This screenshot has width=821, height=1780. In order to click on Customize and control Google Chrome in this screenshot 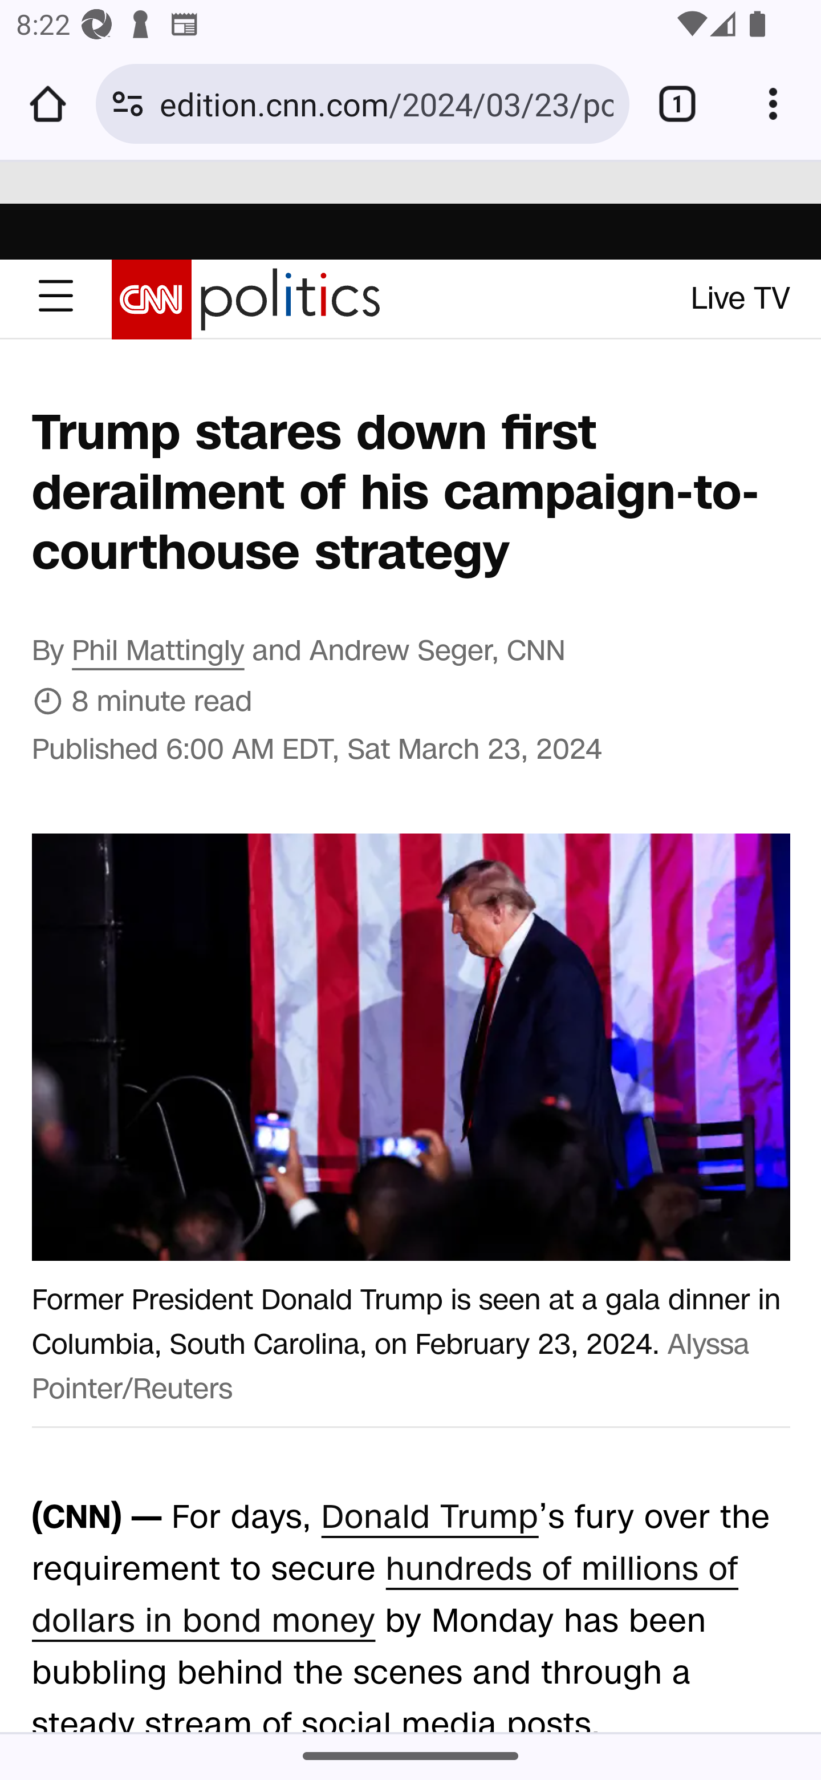, I will do `click(773, 104)`.